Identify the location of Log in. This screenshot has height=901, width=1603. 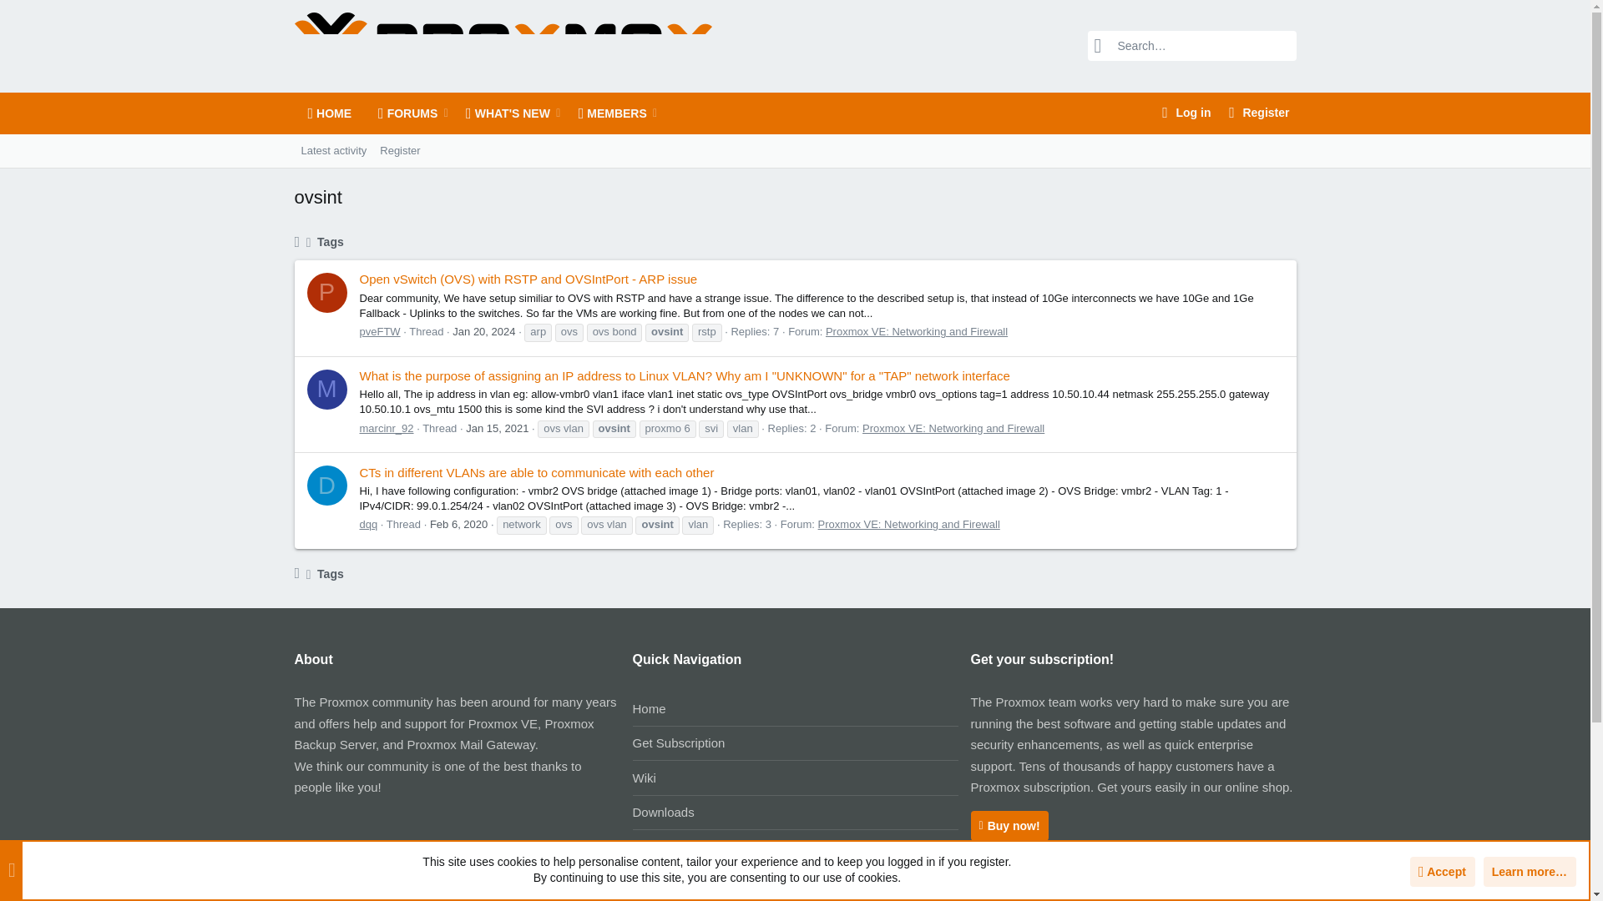
(359, 150).